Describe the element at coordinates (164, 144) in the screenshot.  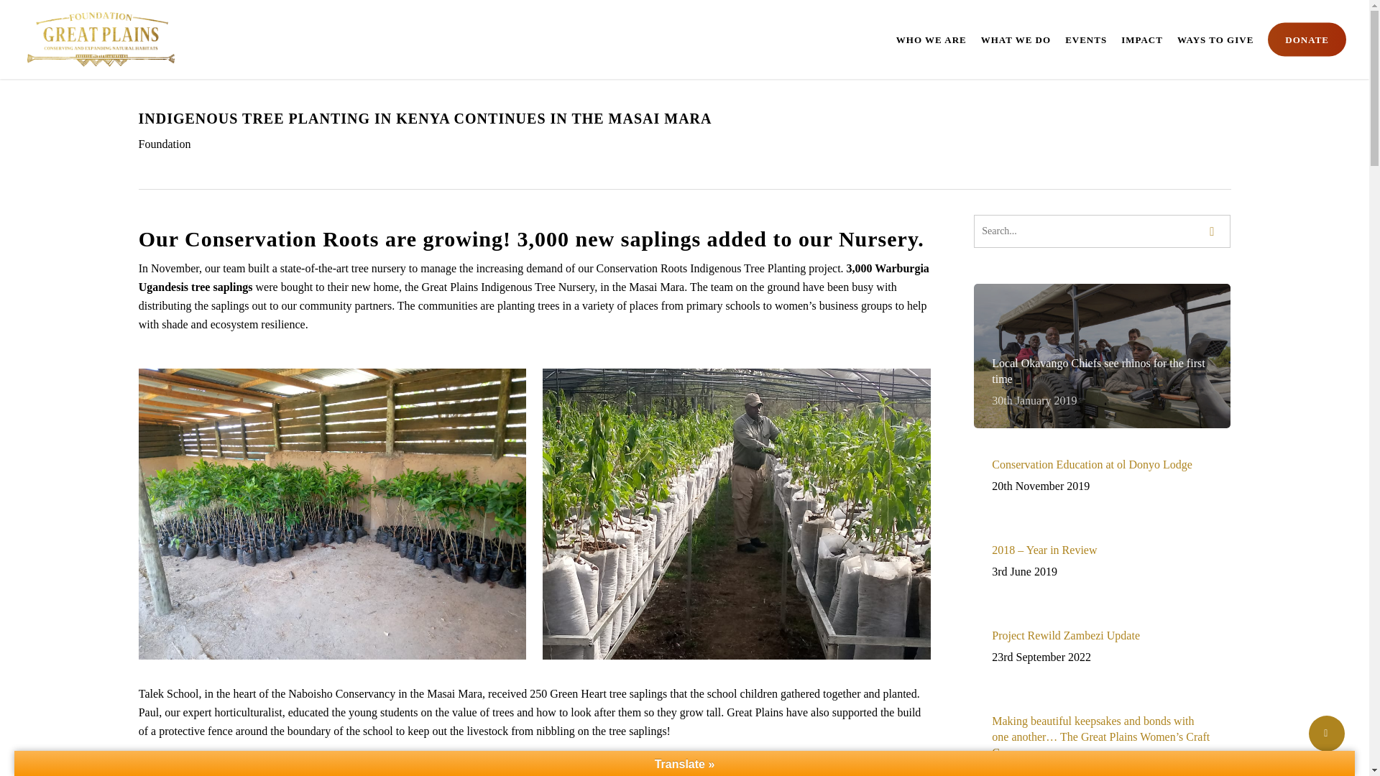
I see `EVENTS` at that location.